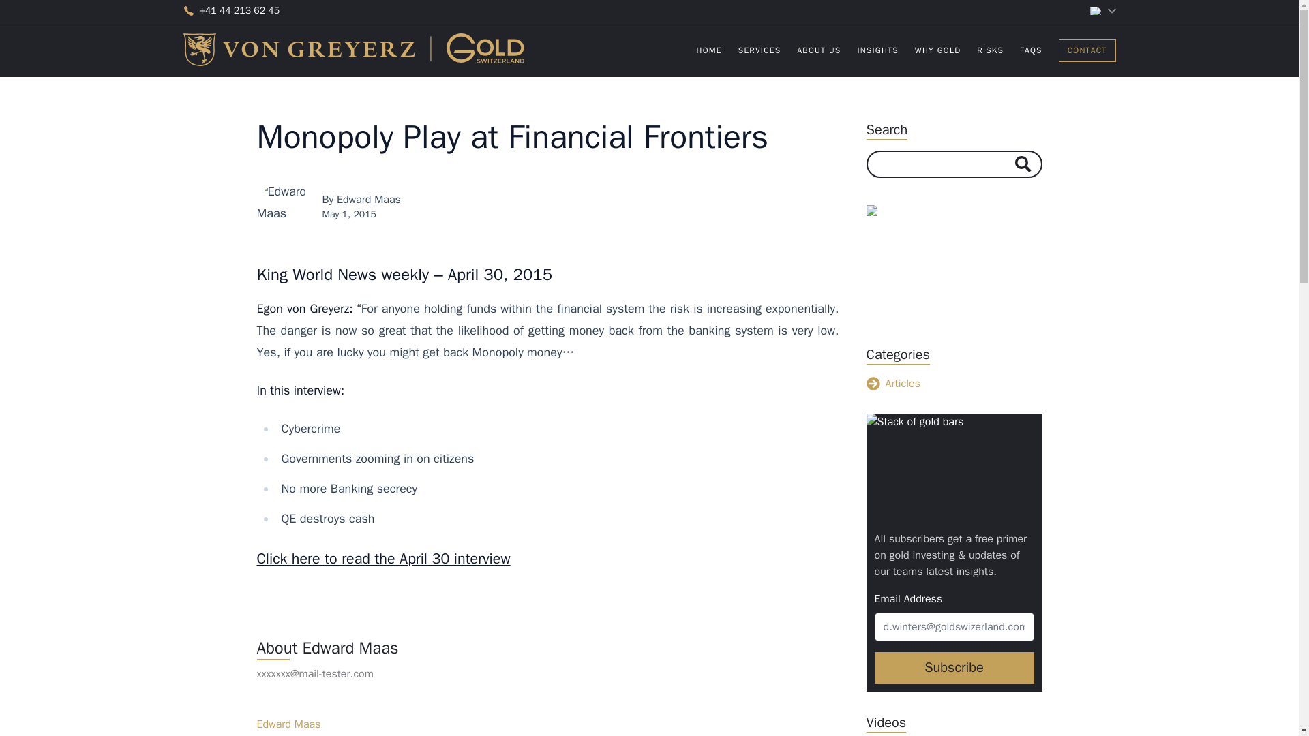  What do you see at coordinates (990, 50) in the screenshot?
I see `FAQS` at bounding box center [990, 50].